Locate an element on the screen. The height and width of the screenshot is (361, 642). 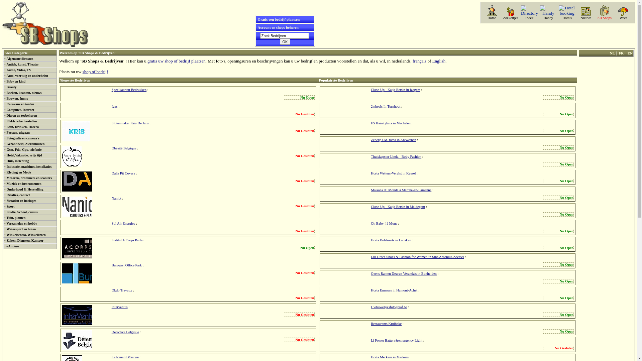
Elektrische toestellen is located at coordinates (21, 121).